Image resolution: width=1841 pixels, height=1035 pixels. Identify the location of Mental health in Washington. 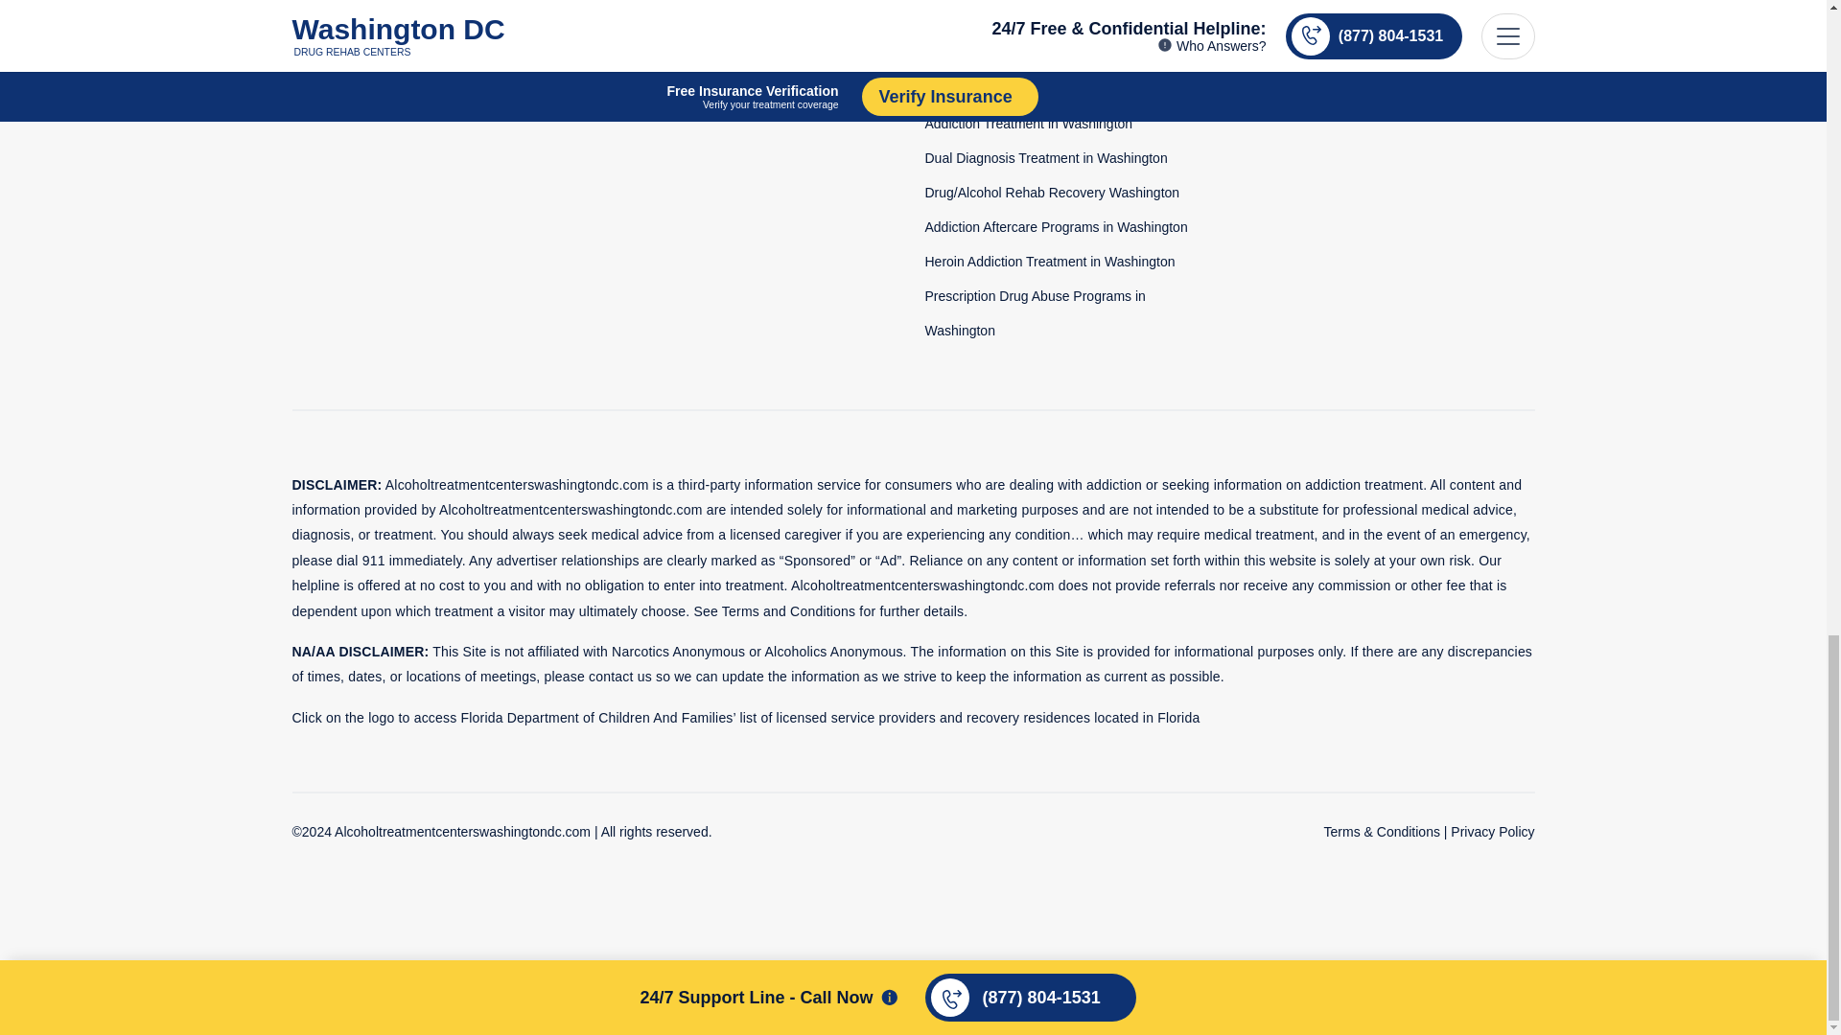
(1009, 57).